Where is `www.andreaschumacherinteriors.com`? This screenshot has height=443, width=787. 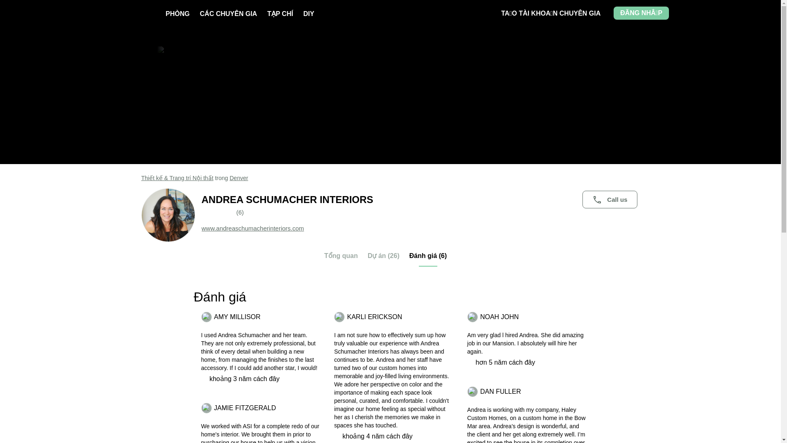 www.andreaschumacherinteriors.com is located at coordinates (252, 228).